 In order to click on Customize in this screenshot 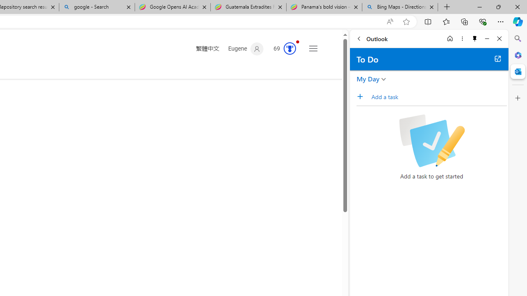, I will do `click(518, 98)`.